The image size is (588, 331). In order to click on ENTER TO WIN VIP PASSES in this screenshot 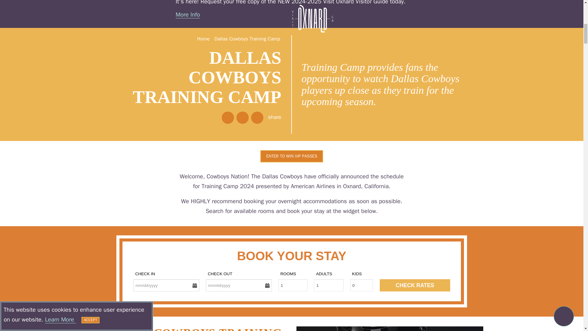, I will do `click(292, 156)`.